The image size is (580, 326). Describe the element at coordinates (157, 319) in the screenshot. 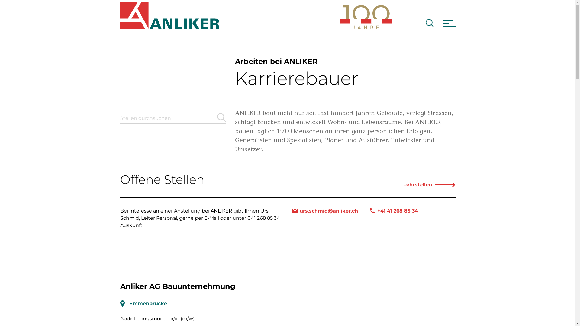

I see `Abdichtungsmonteur/in (m/w)` at that location.